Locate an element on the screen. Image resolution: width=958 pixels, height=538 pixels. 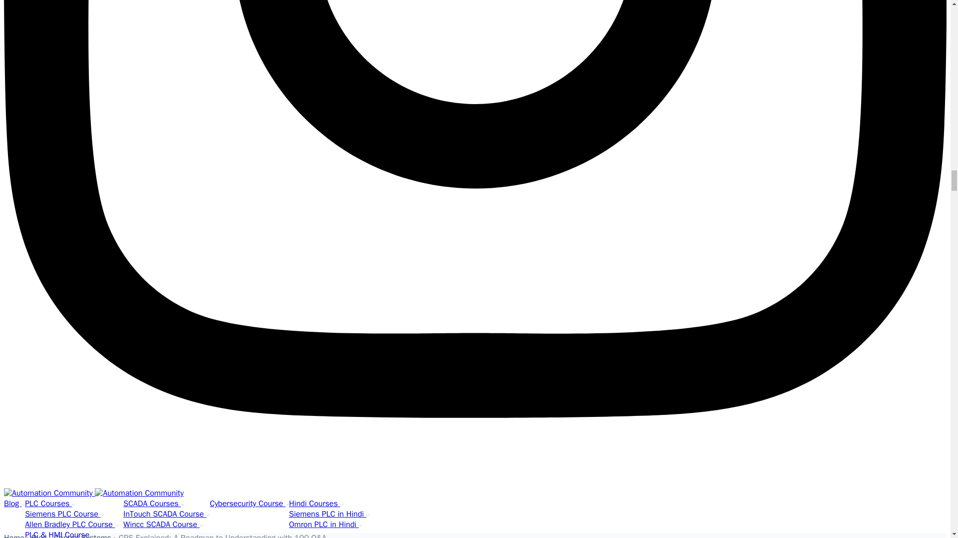
Siemens PLC Course is located at coordinates (64, 514).